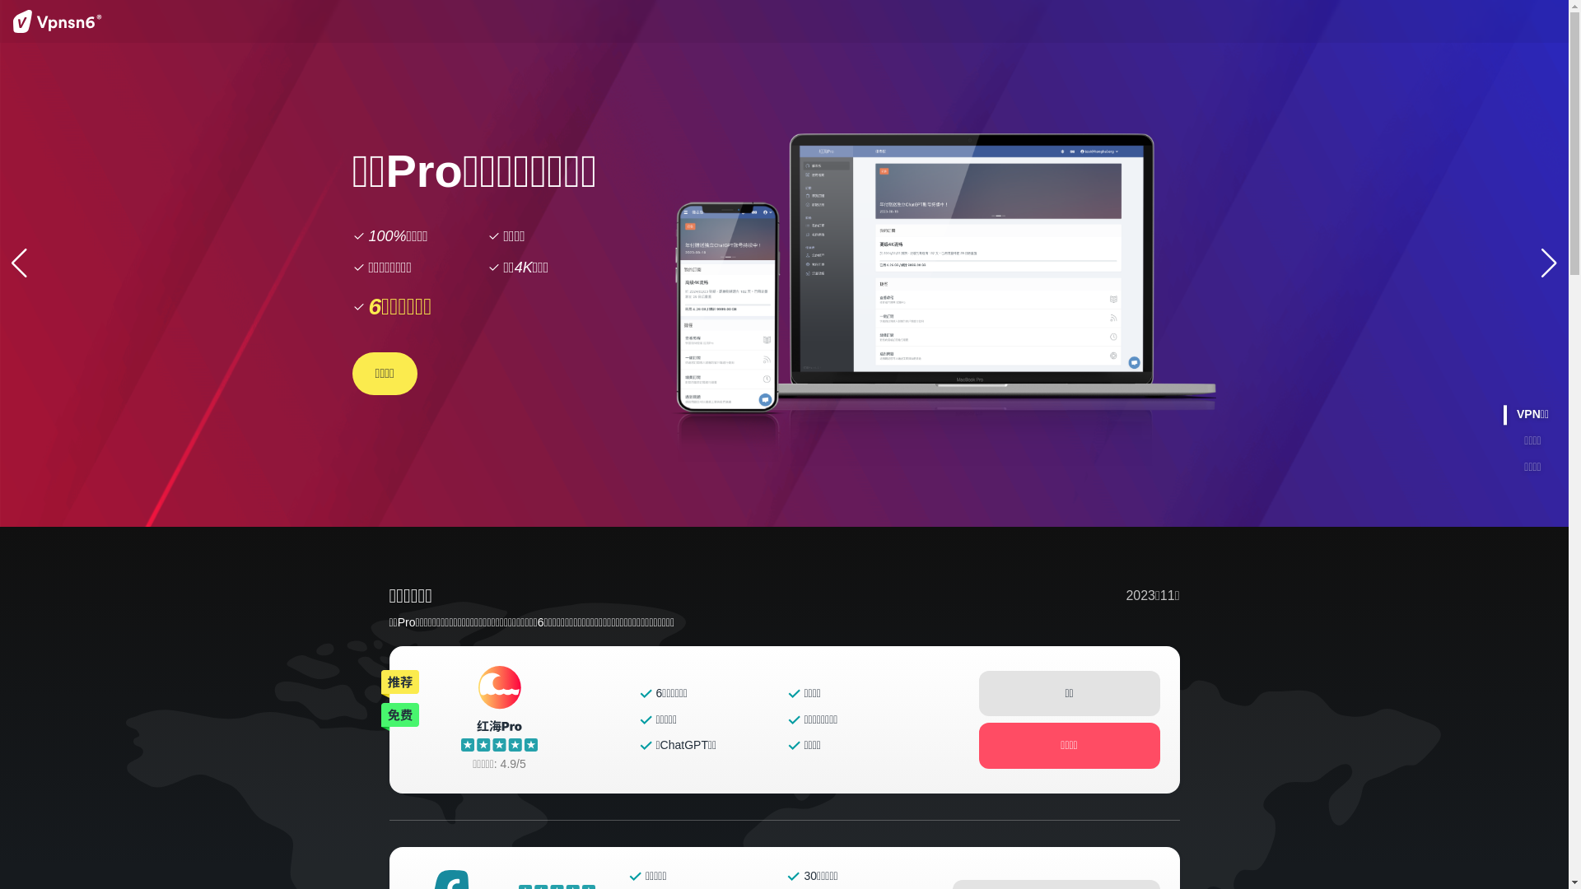 The image size is (1581, 889). I want to click on Search, so click(1283, 26).